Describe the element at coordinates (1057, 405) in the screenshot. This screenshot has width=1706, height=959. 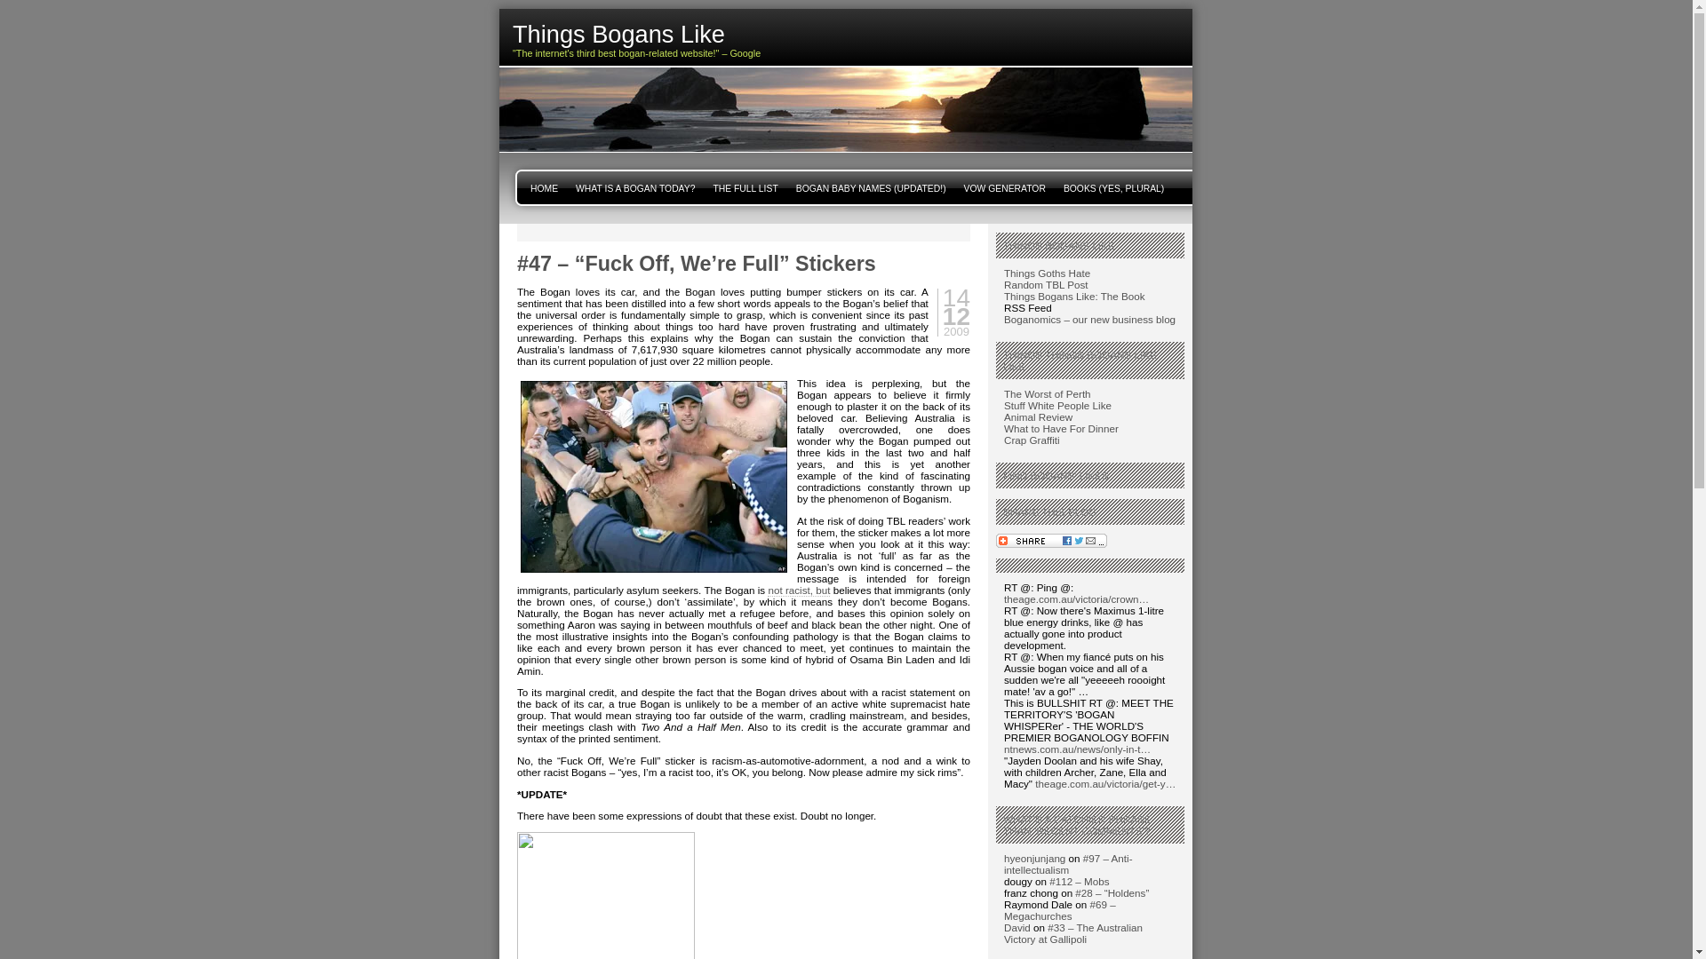
I see `Stuff White People Like` at that location.